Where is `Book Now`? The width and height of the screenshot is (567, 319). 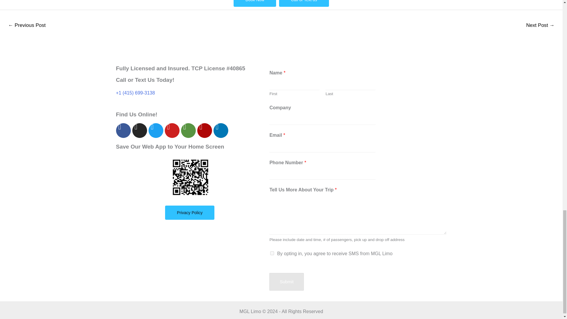
Book Now is located at coordinates (255, 3).